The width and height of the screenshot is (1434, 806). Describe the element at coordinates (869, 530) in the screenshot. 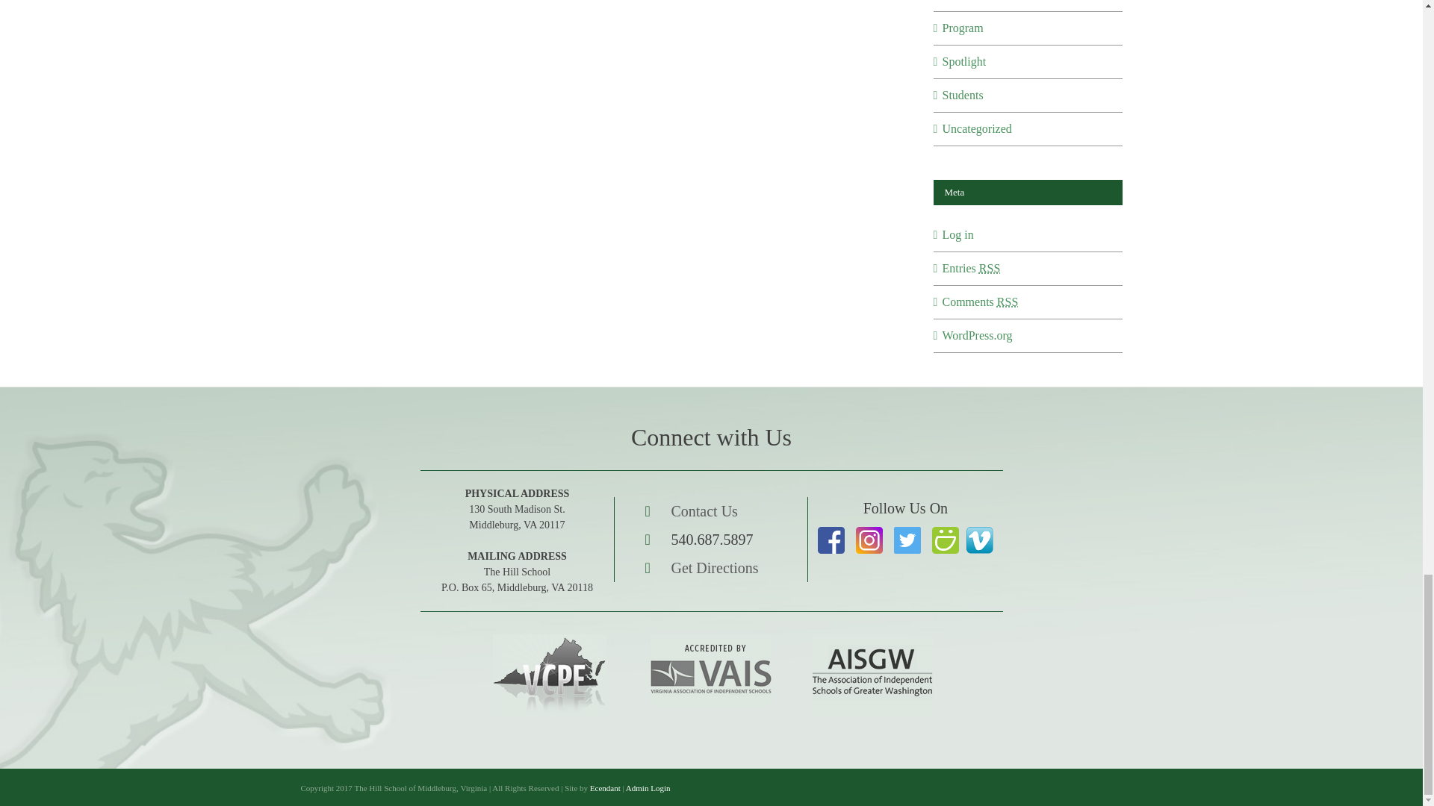

I see `Instagram` at that location.